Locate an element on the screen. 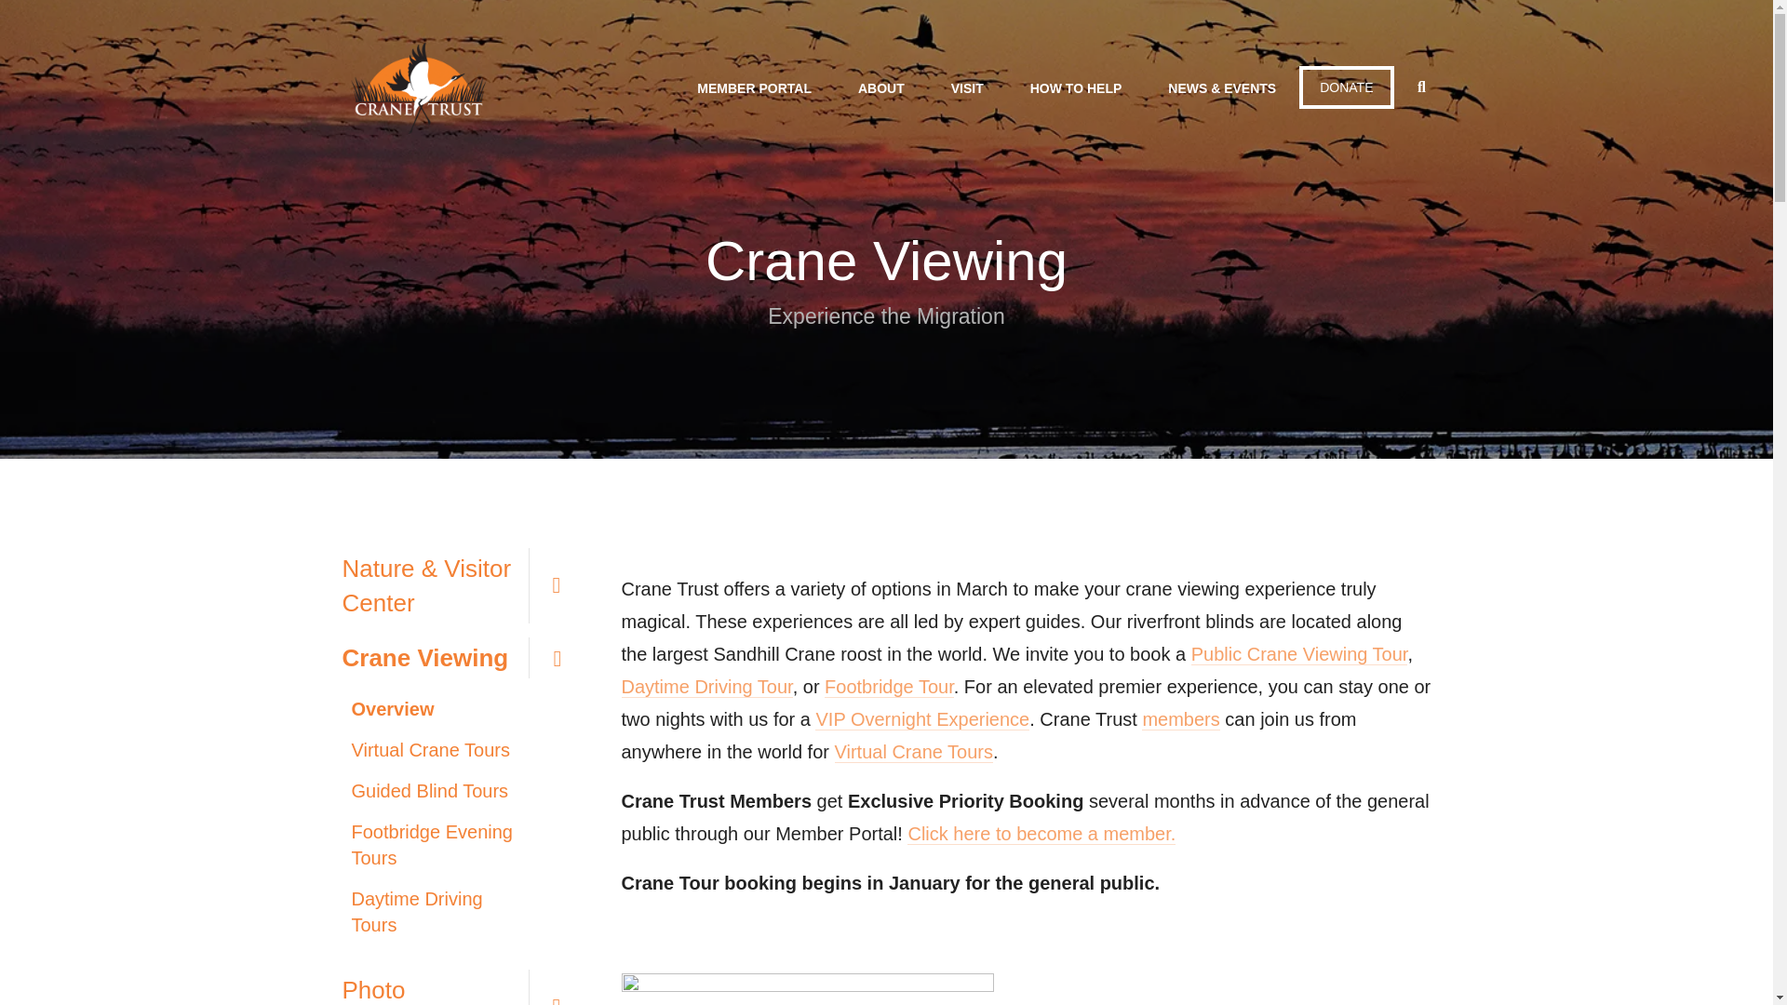  logo is located at coordinates (417, 87).